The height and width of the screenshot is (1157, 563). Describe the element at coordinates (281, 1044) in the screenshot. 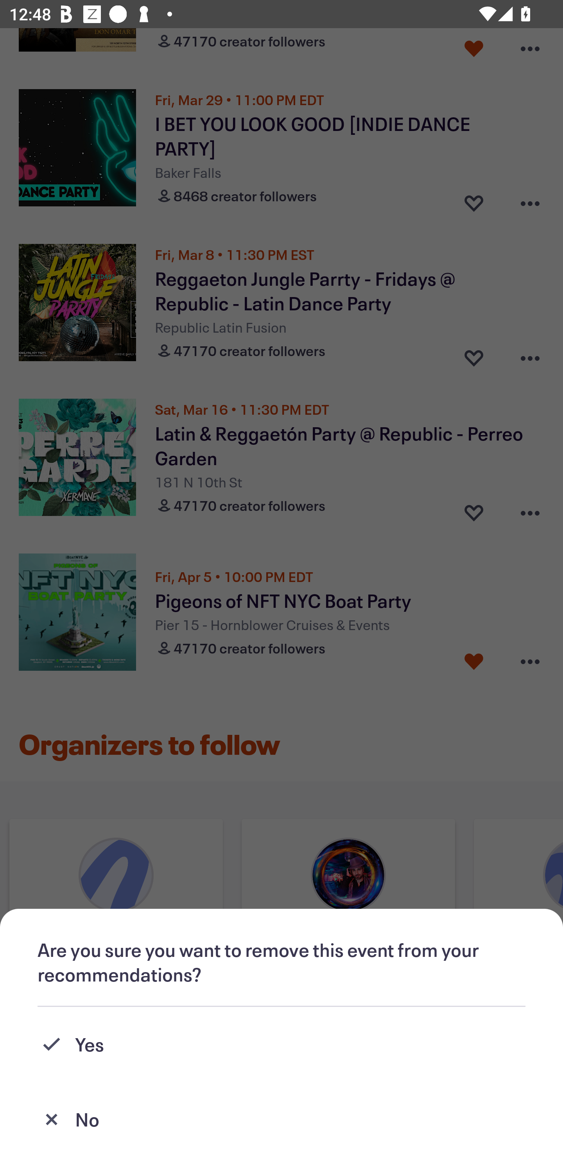

I see `Yes` at that location.